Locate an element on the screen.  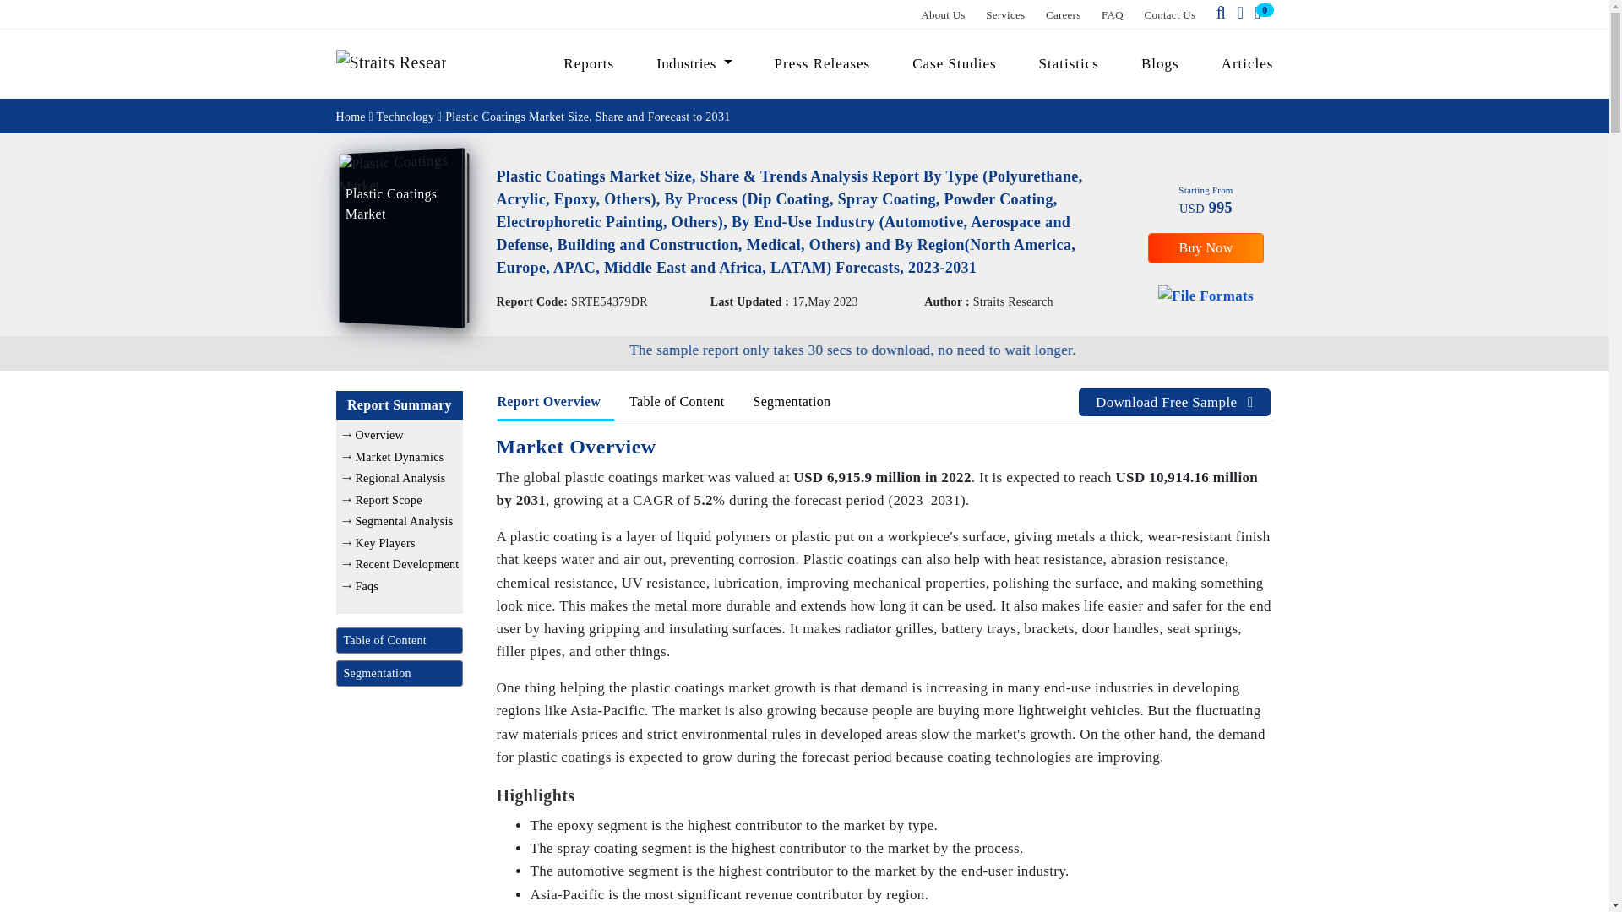
Key Players is located at coordinates (385, 544).